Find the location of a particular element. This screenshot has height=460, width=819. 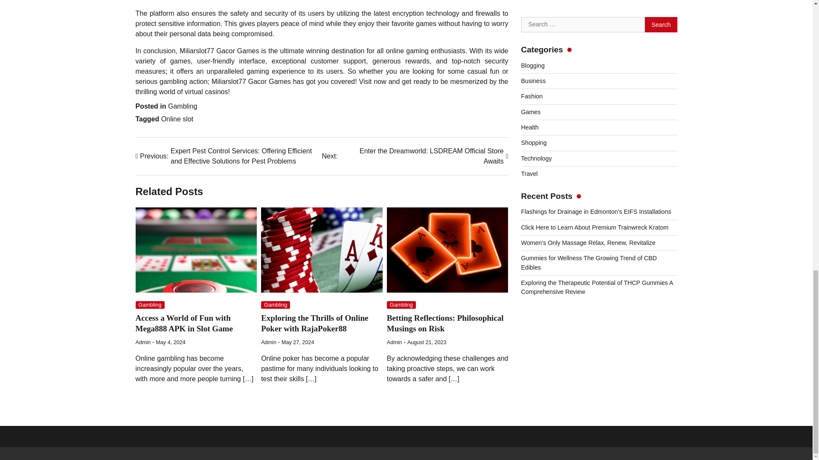

Exploring the Thrills of Online Poker with RajaPoker88 is located at coordinates (143, 342).